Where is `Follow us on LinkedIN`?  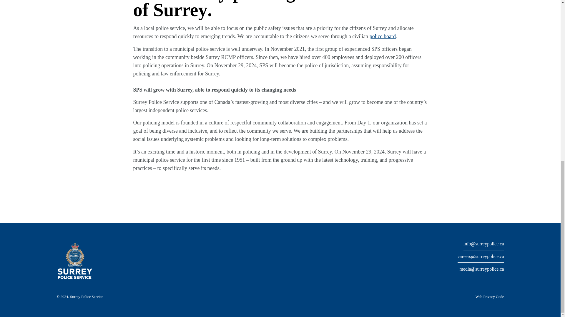
Follow us on LinkedIN is located at coordinates (498, 281).